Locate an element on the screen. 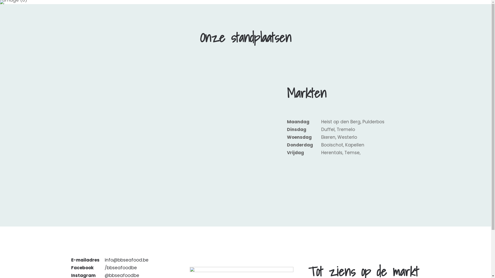 The height and width of the screenshot is (278, 495). image (6) is located at coordinates (13, 2).